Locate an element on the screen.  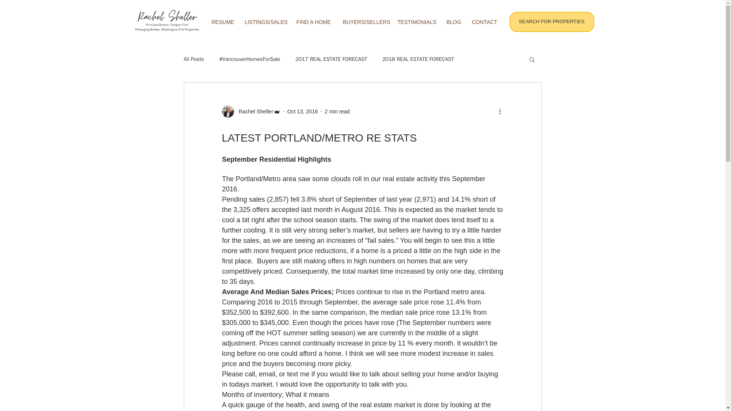
FIND A HOME is located at coordinates (314, 22).